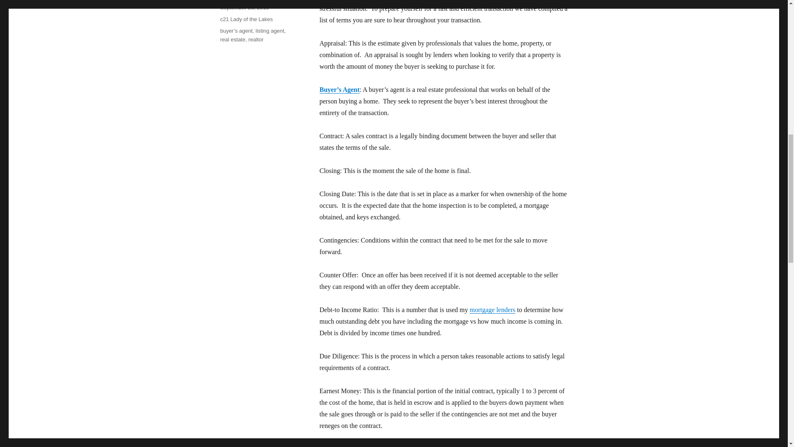 Image resolution: width=794 pixels, height=447 pixels. What do you see at coordinates (256, 39) in the screenshot?
I see `realtor` at bounding box center [256, 39].